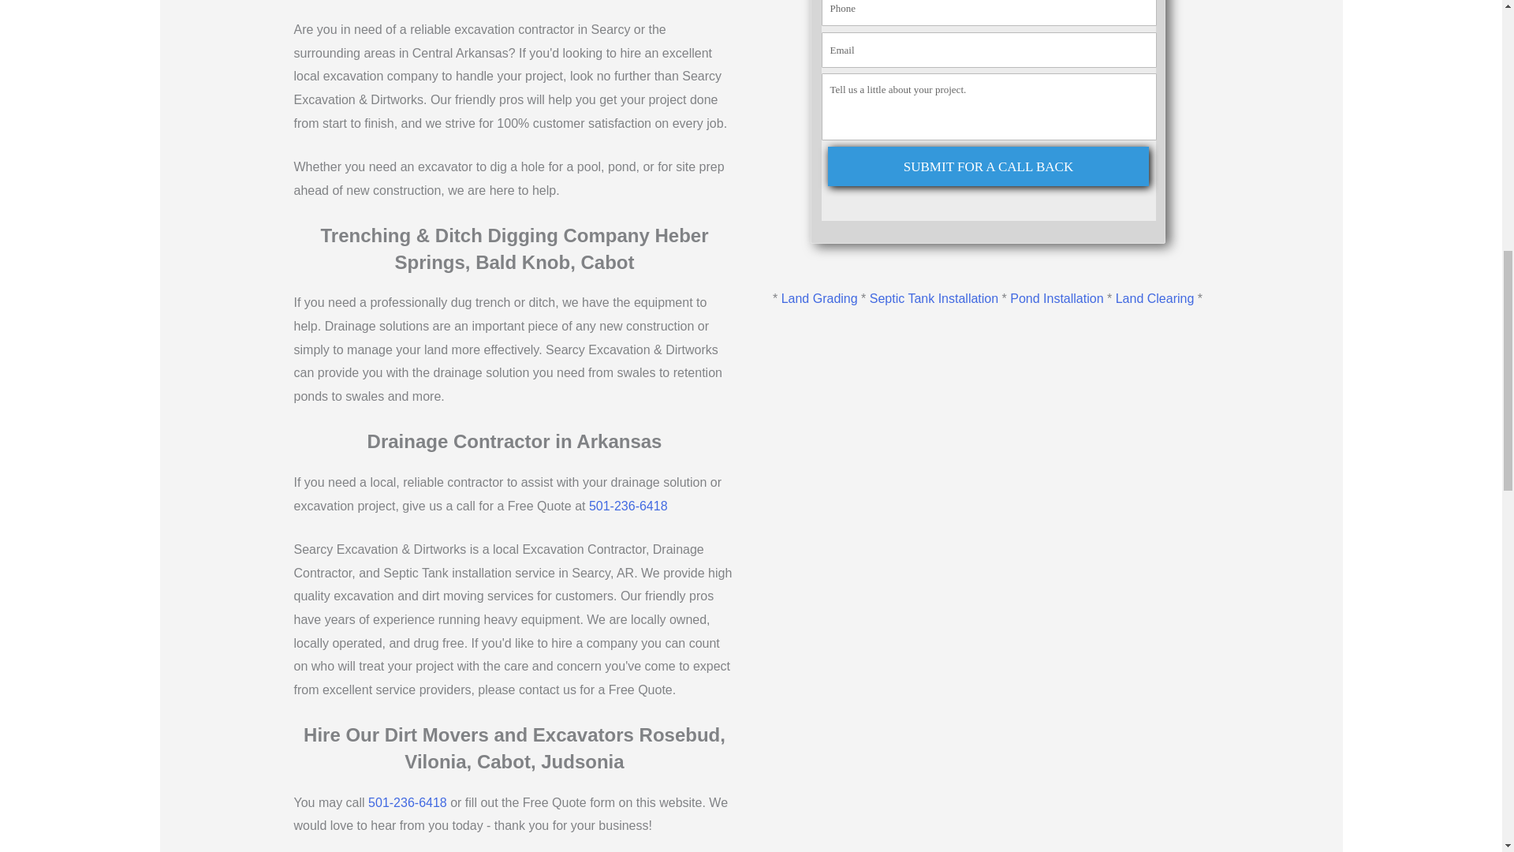 This screenshot has height=852, width=1514. I want to click on 501-236-6418, so click(407, 802).